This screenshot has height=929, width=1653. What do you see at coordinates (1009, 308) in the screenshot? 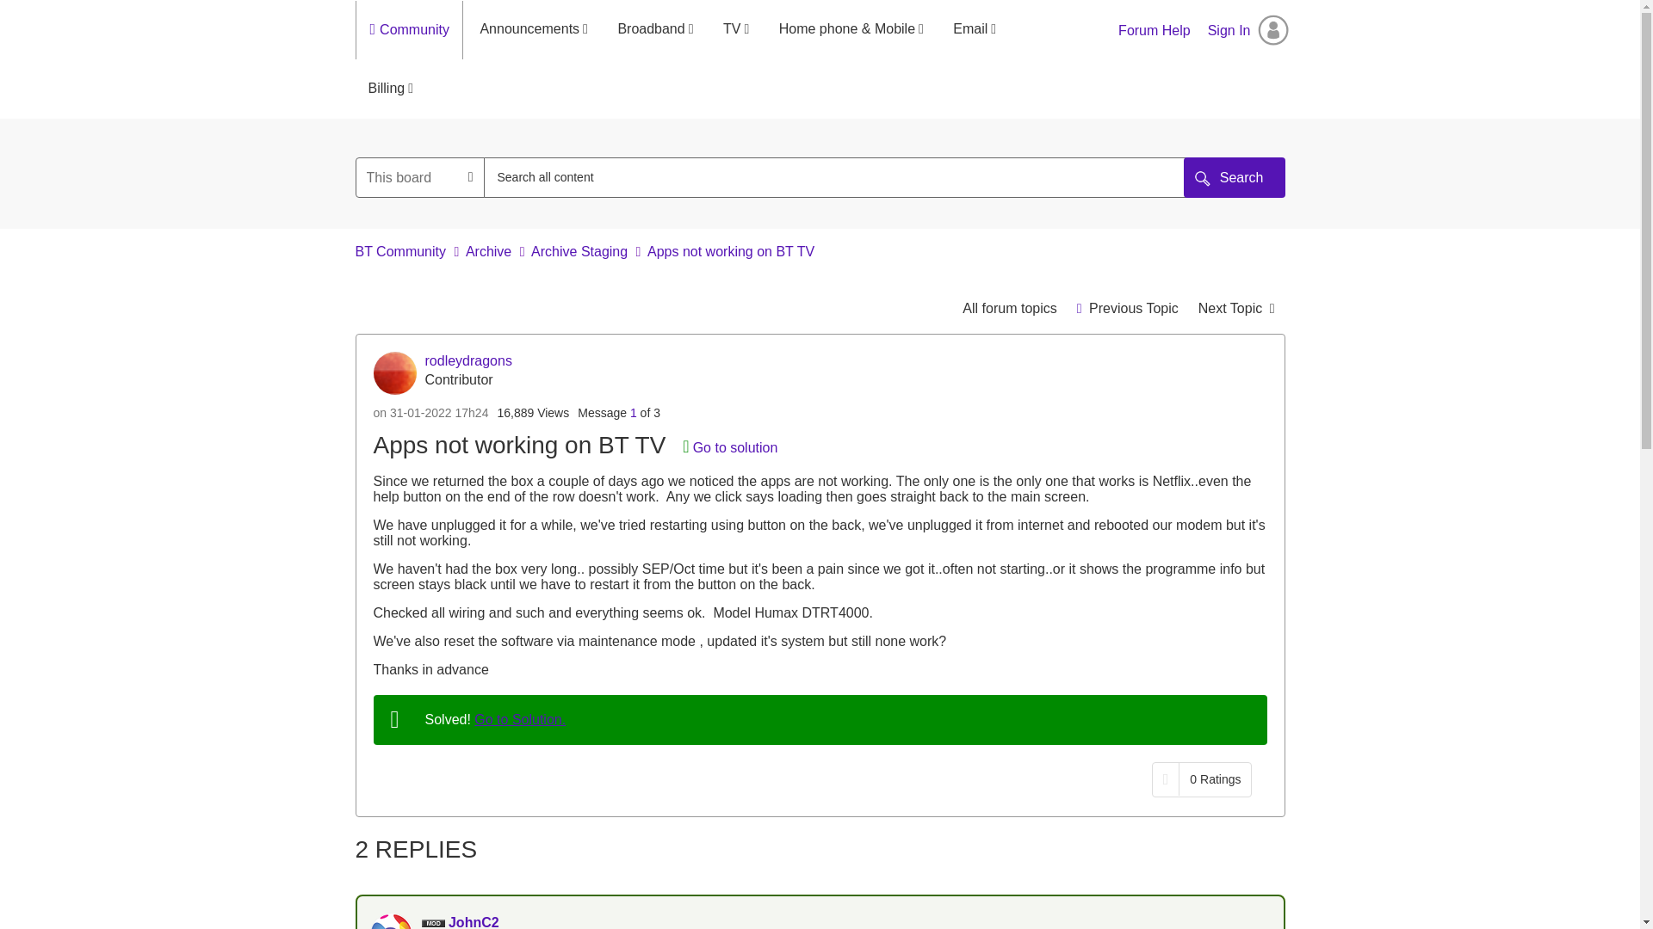
I see `All forum topics` at bounding box center [1009, 308].